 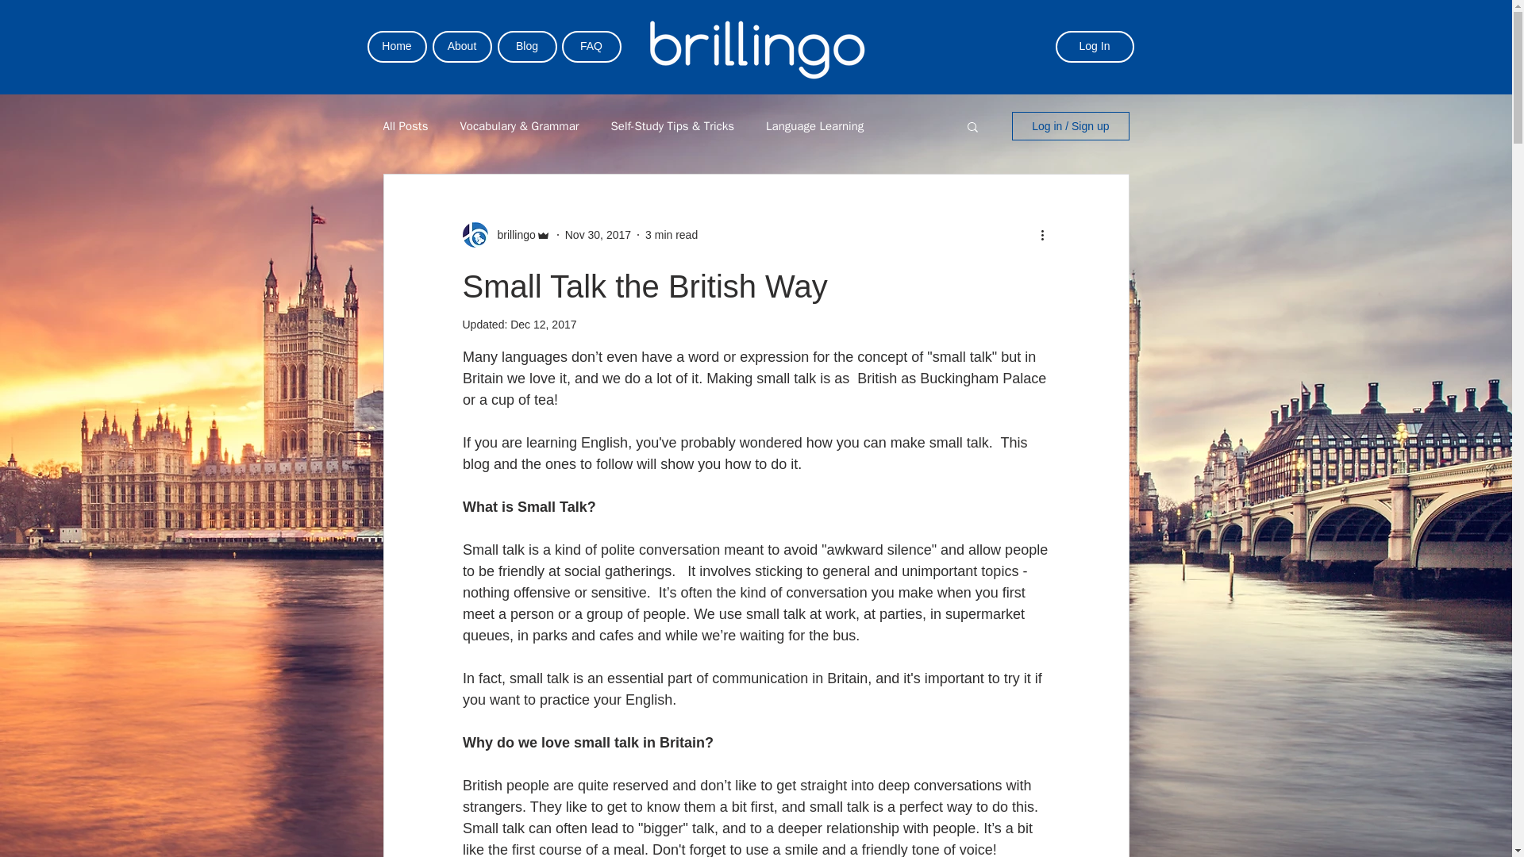 What do you see at coordinates (525, 46) in the screenshot?
I see `Blog` at bounding box center [525, 46].